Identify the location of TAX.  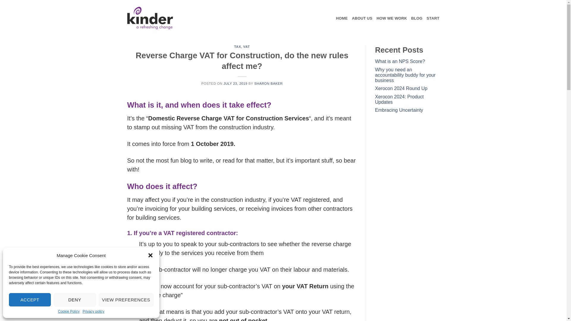
(237, 47).